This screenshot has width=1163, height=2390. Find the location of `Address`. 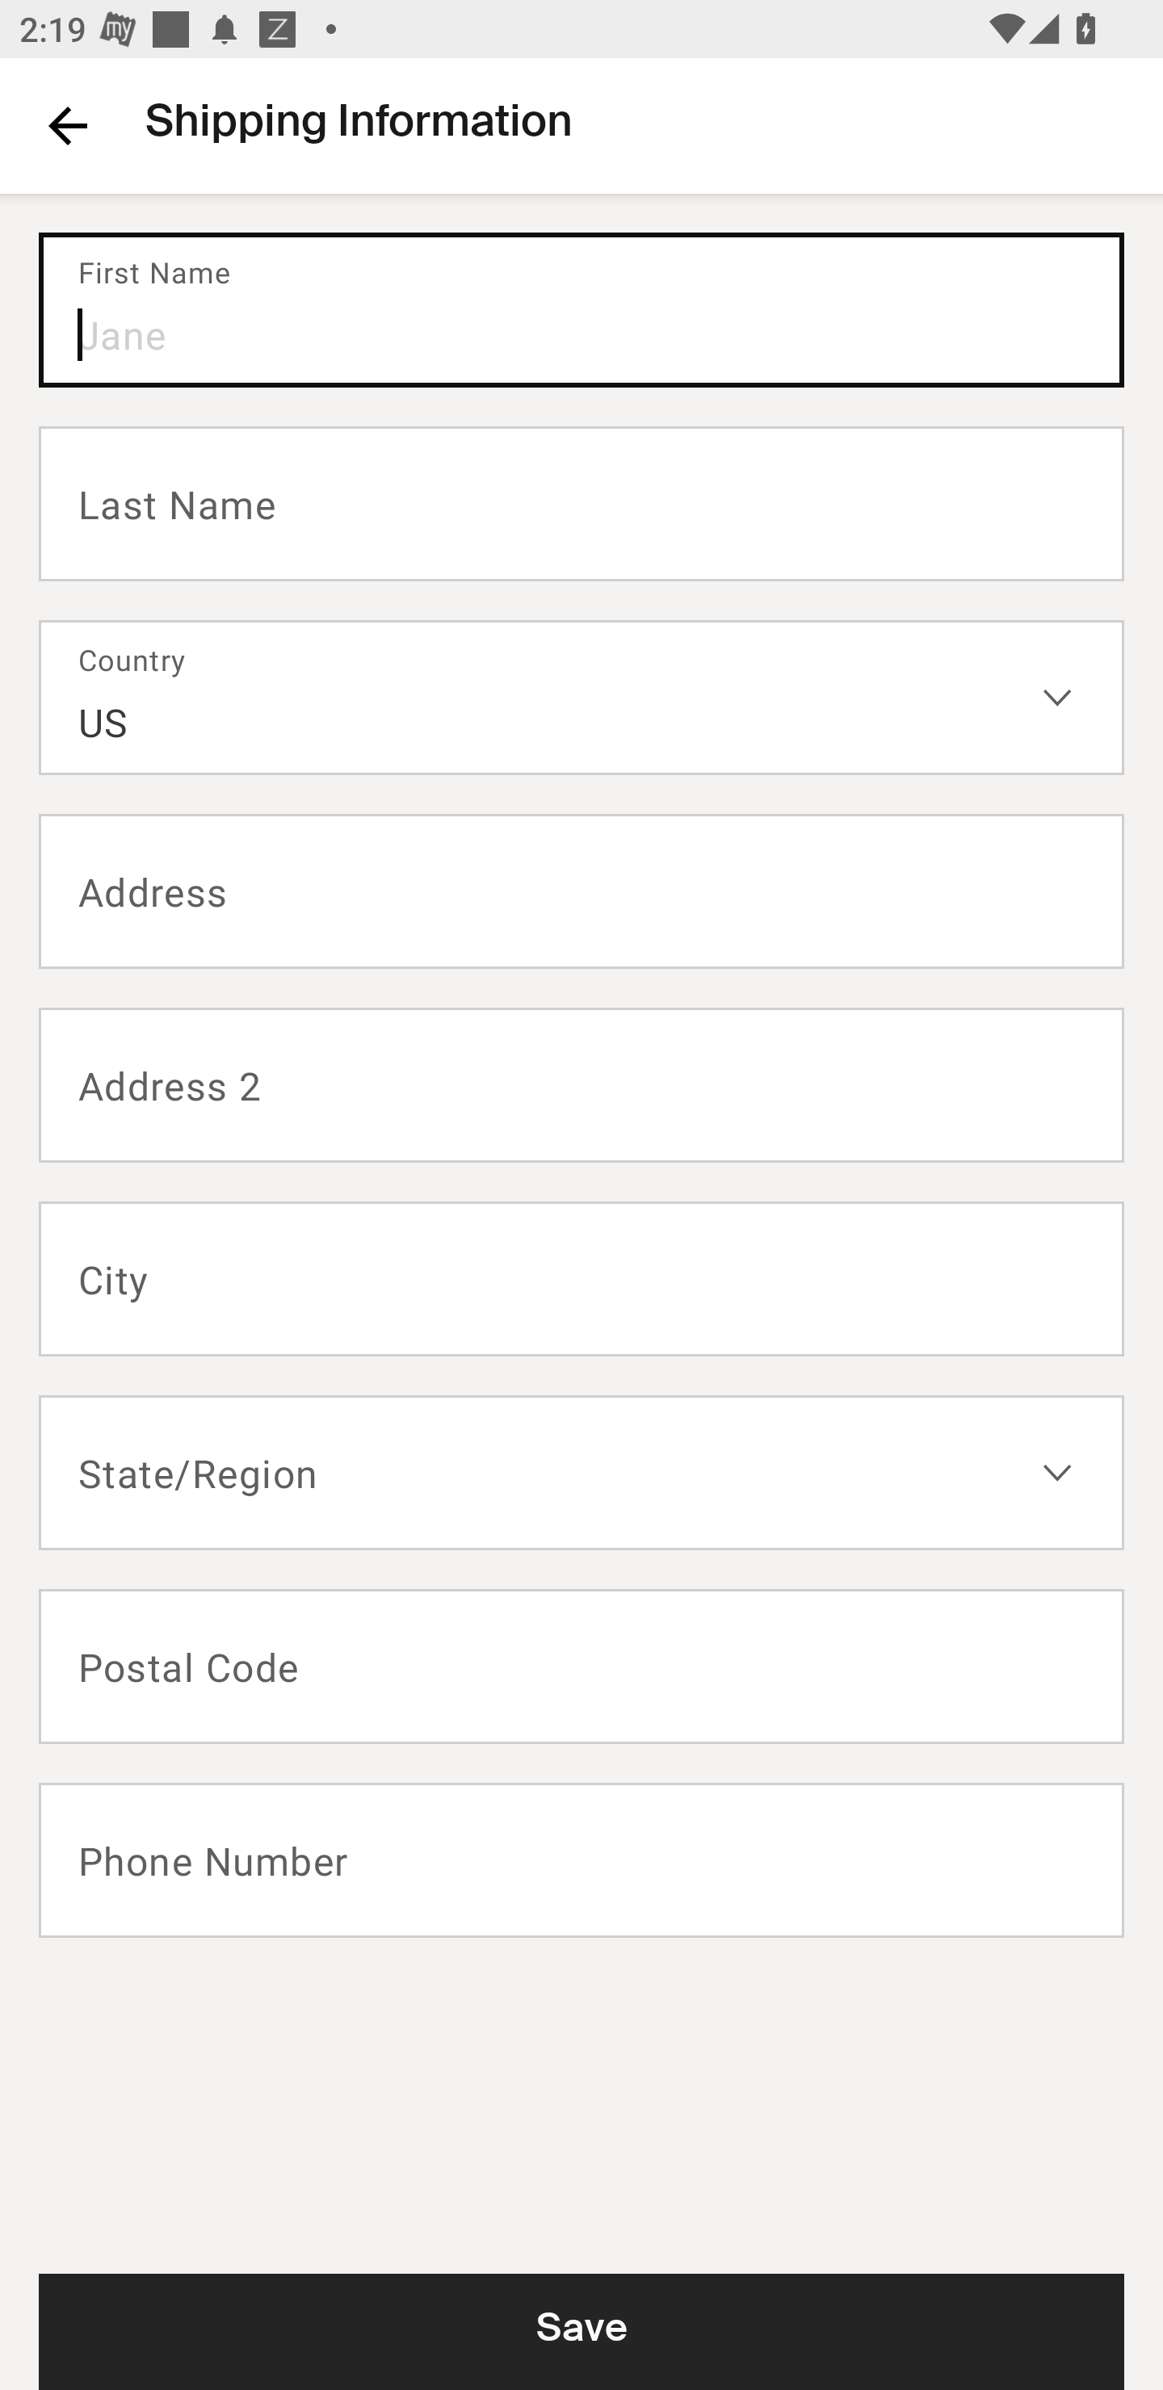

Address is located at coordinates (581, 891).